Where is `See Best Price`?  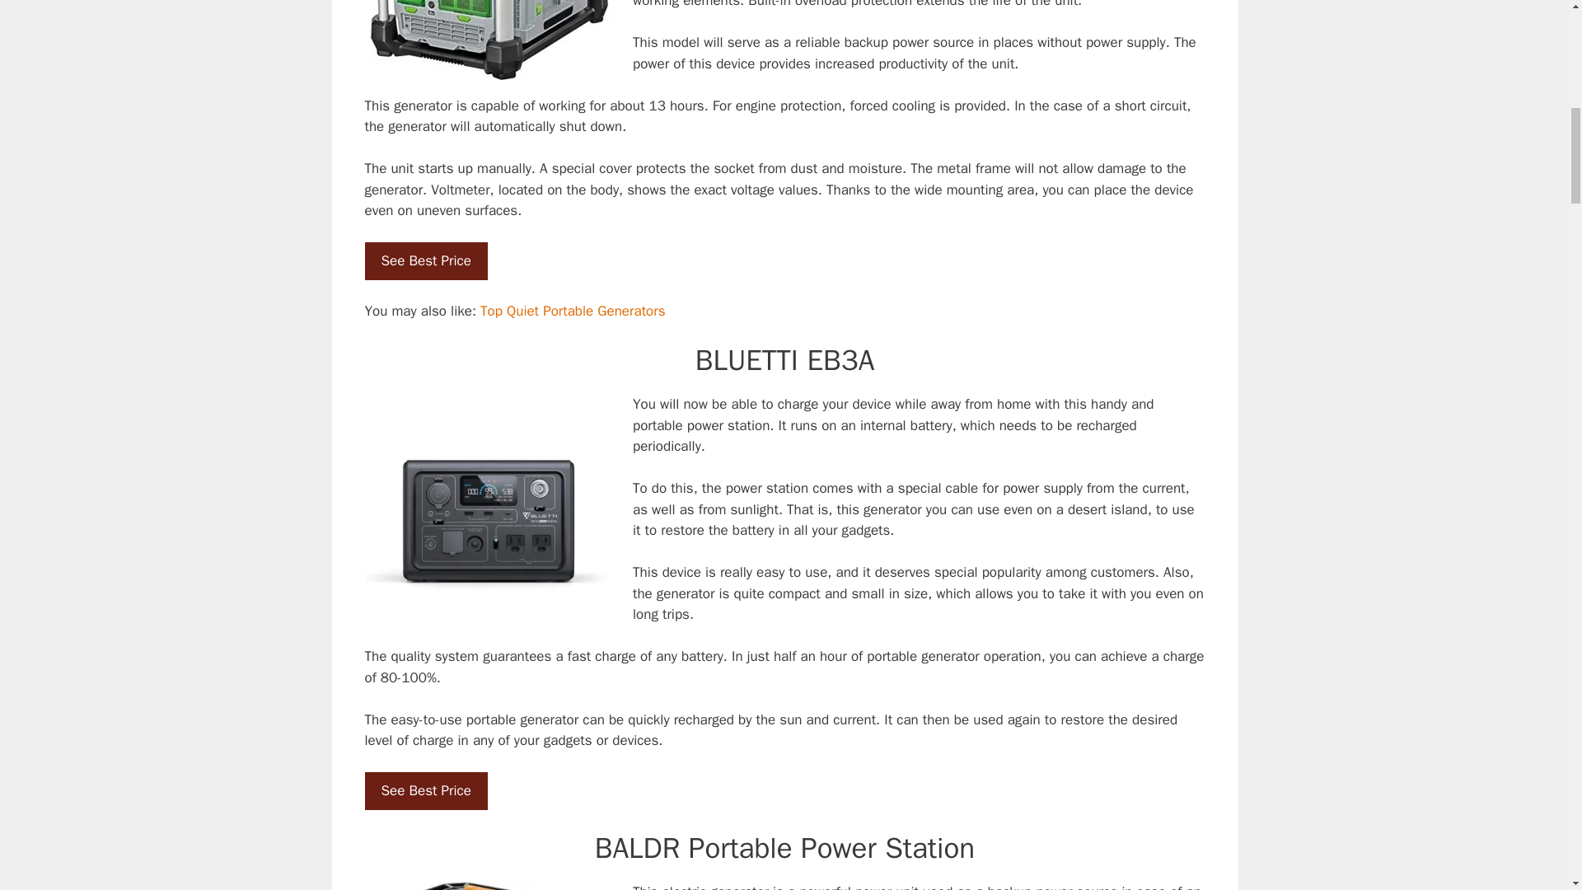 See Best Price is located at coordinates (425, 260).